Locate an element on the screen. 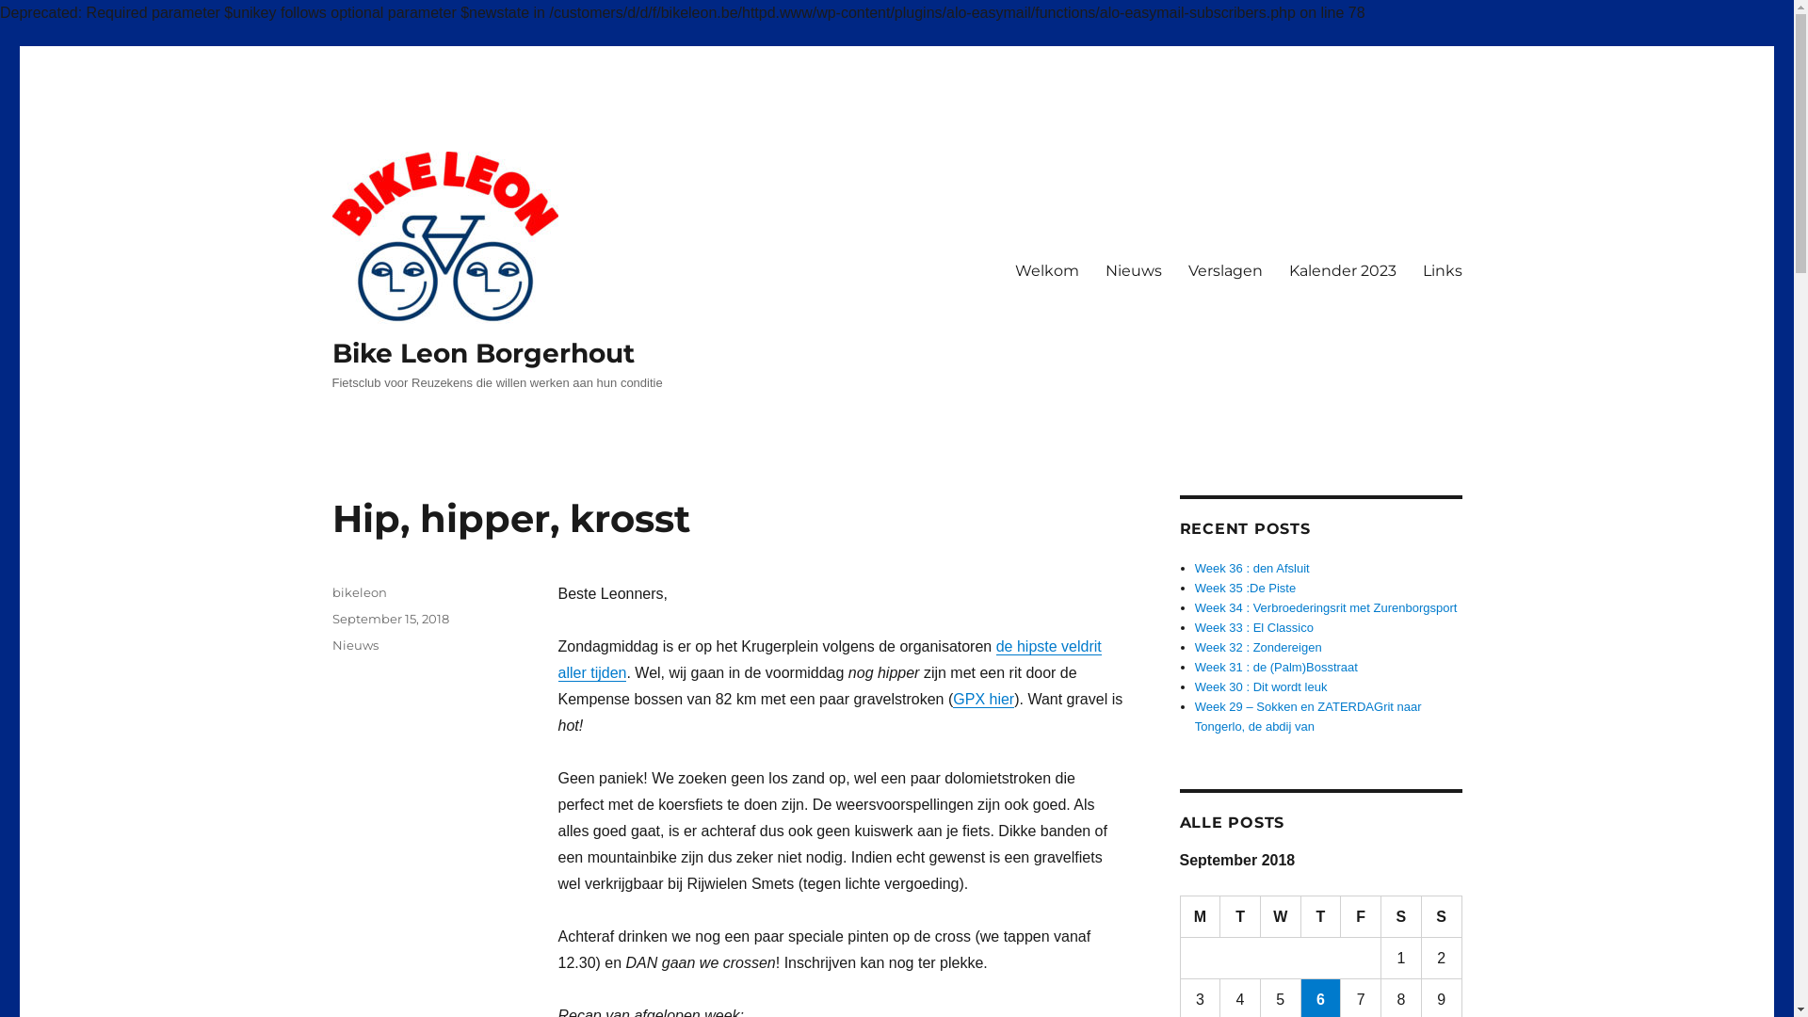  Week 30 : Dit wordt leuk is located at coordinates (1262, 687).